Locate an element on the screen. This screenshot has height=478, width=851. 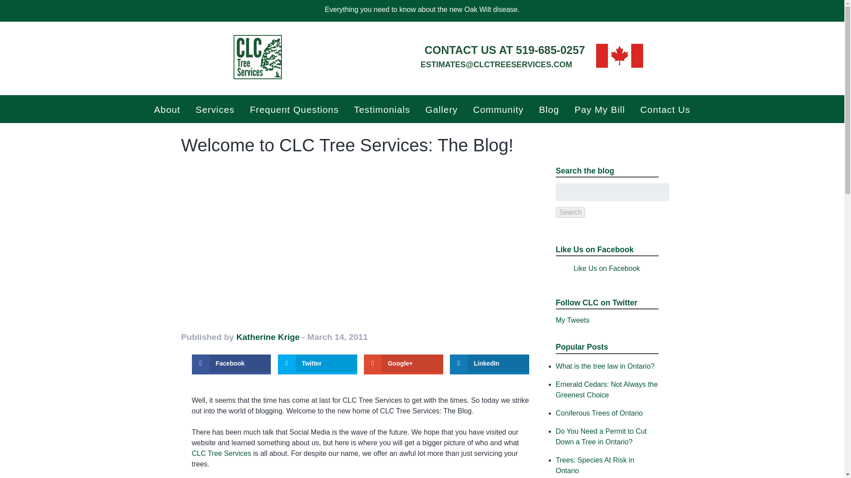
Services is located at coordinates (215, 109).